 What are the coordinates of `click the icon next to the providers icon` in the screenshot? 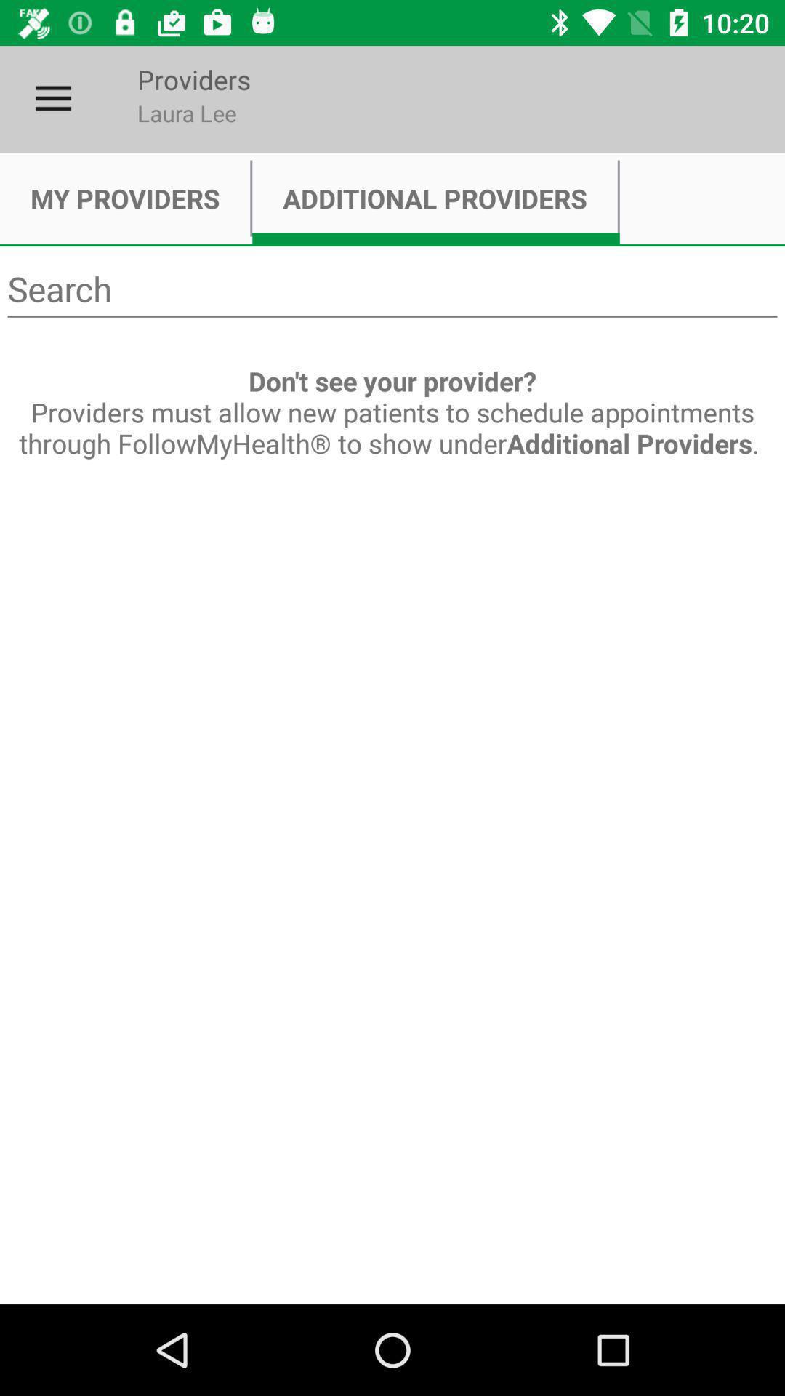 It's located at (53, 99).